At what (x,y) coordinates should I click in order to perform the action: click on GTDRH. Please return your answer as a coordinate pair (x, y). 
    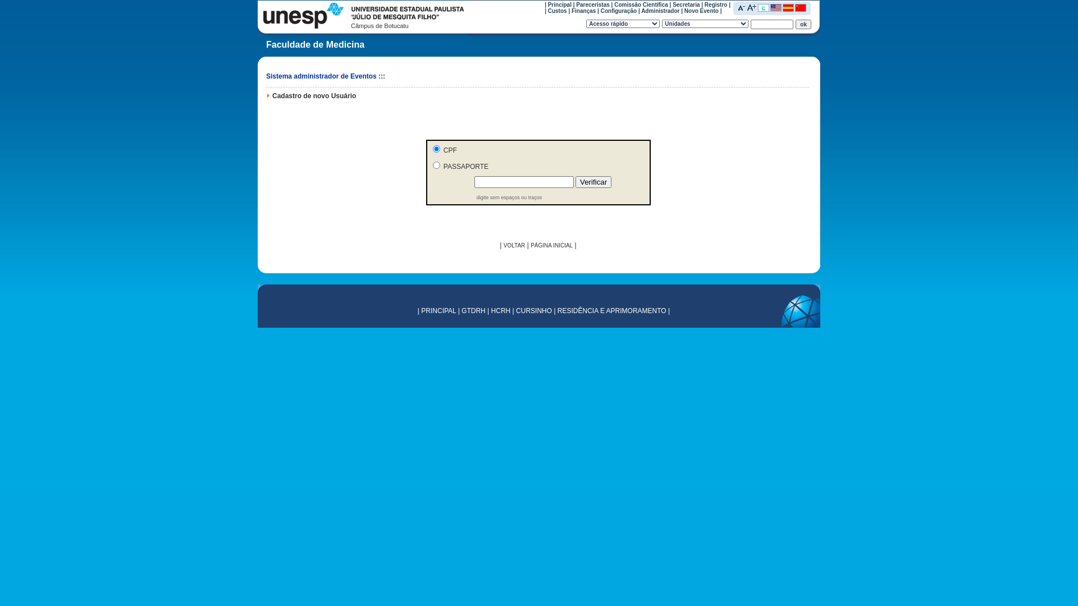
    Looking at the image, I should click on (474, 311).